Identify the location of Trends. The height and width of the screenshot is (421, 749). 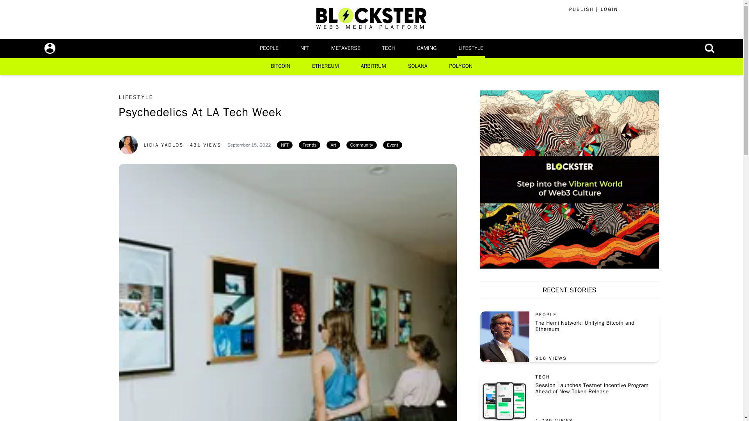
(310, 145).